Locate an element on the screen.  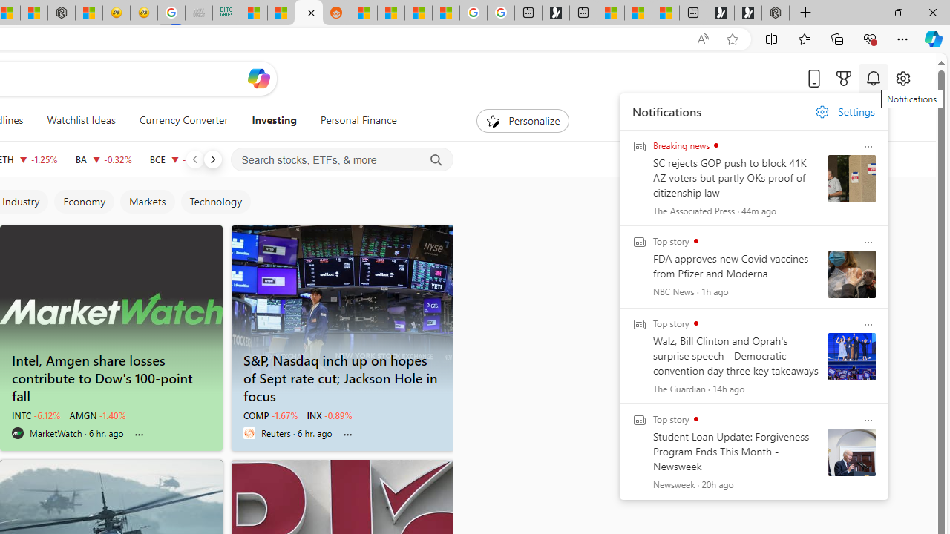
R******* | Trusted Community Engagement and Contributions is located at coordinates (364, 13).